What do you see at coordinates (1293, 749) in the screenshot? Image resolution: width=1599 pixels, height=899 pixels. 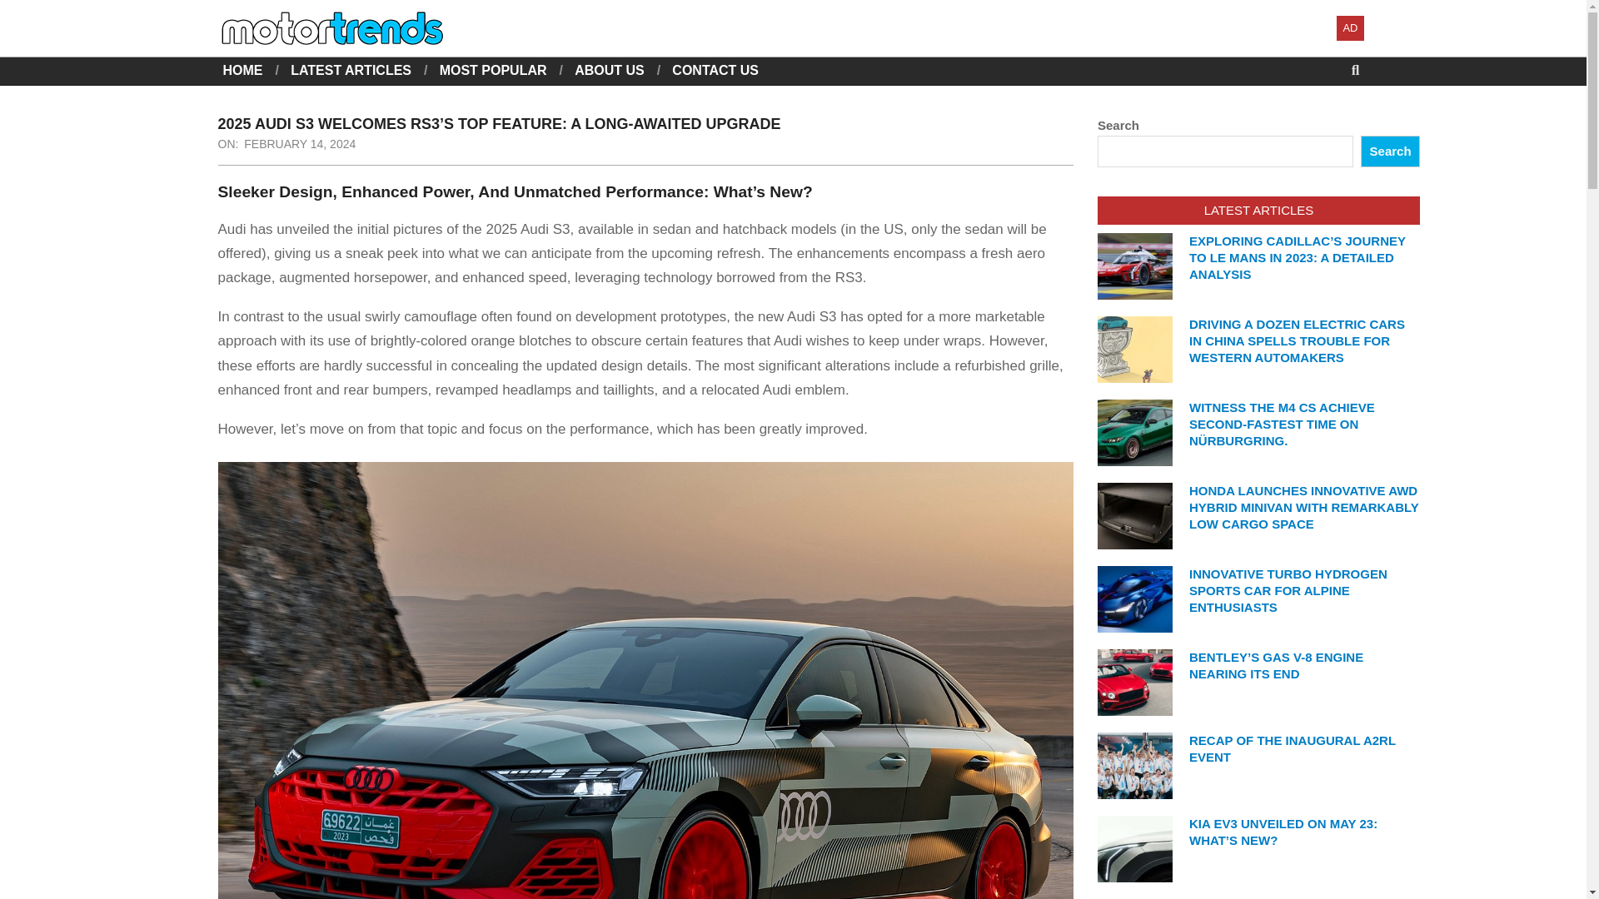 I see `RECAP OF THE INAUGURAL A2RL EVENT` at bounding box center [1293, 749].